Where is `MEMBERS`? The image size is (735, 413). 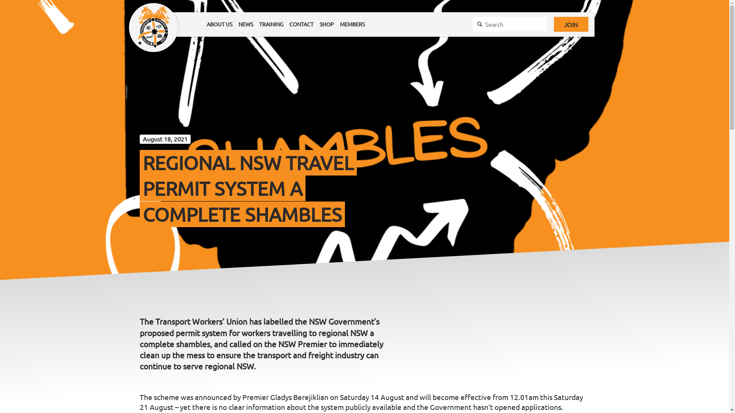 MEMBERS is located at coordinates (352, 24).